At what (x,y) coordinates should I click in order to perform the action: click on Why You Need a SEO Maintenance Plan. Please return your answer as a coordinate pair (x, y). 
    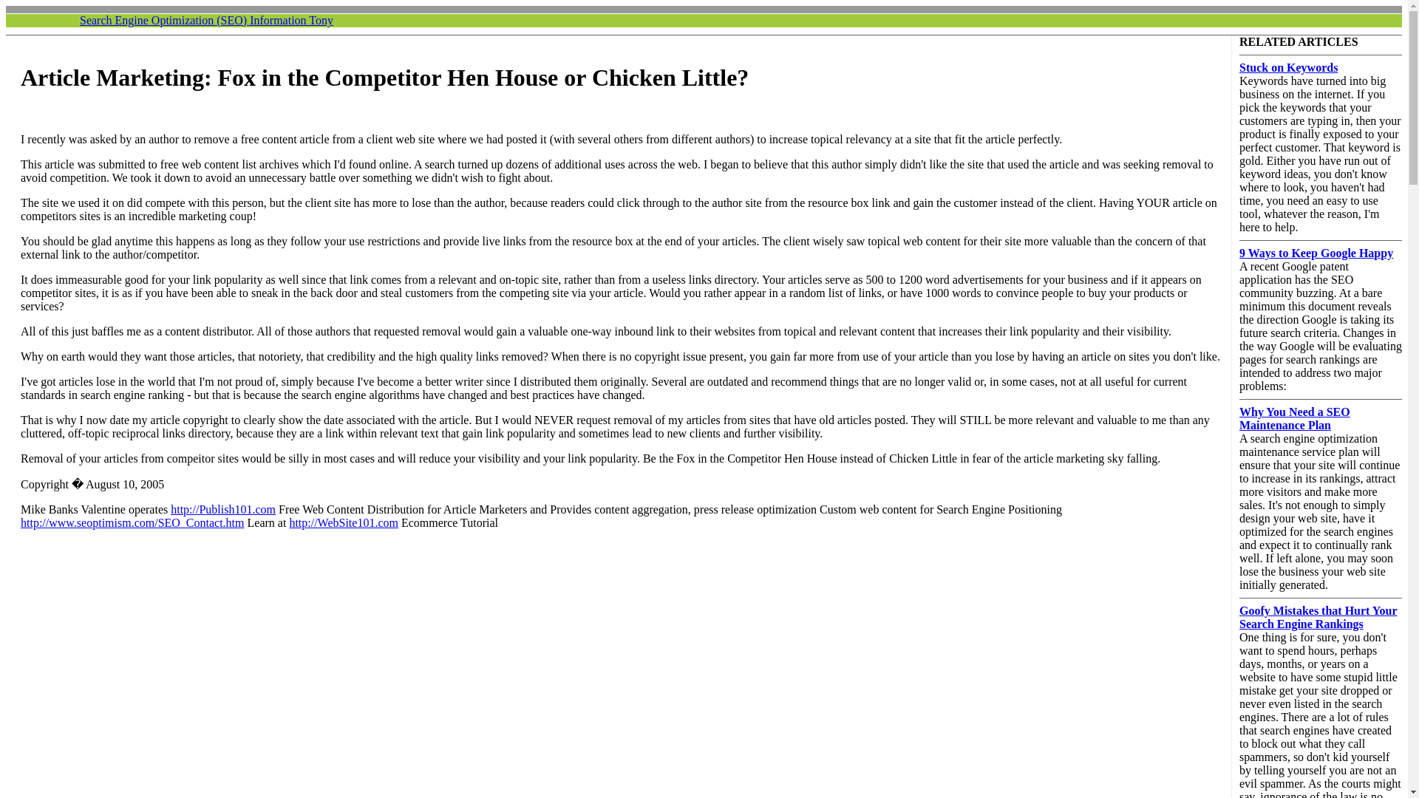
    Looking at the image, I should click on (1295, 418).